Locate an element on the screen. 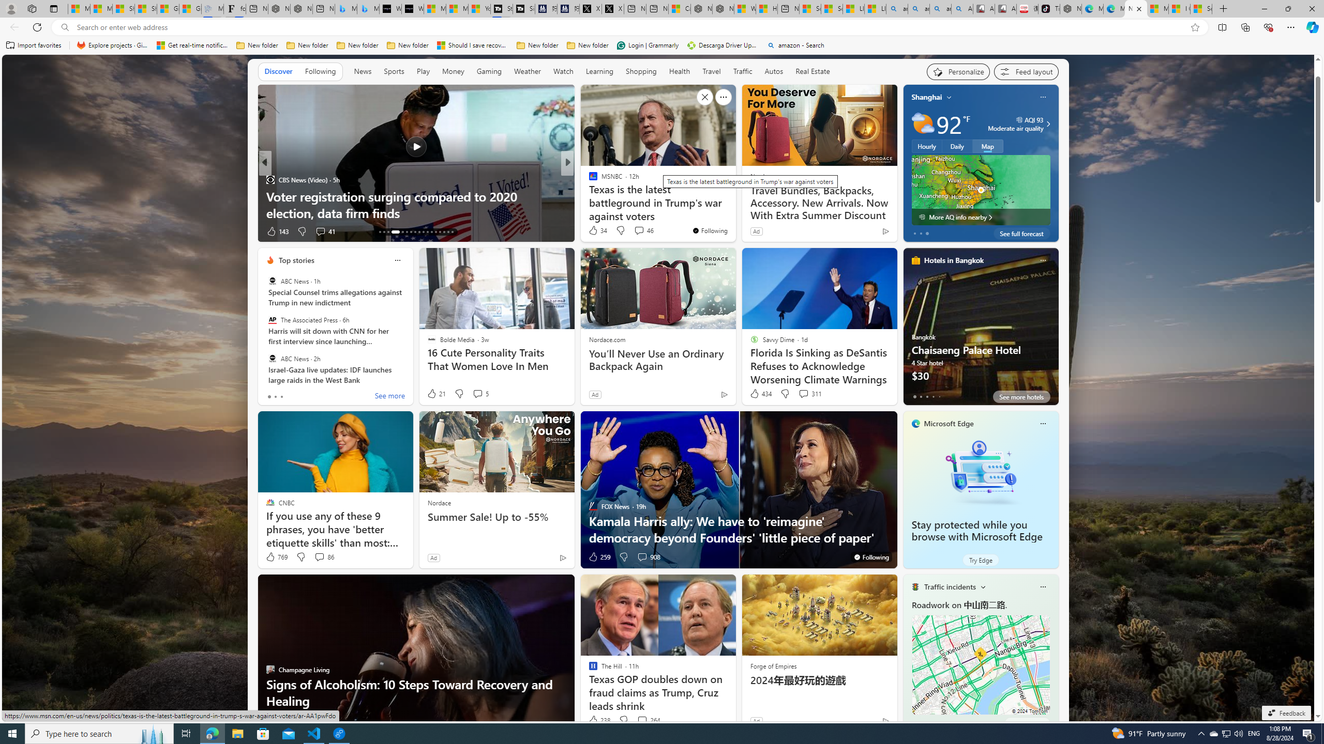 The width and height of the screenshot is (1324, 744). Traffic is located at coordinates (743, 71).